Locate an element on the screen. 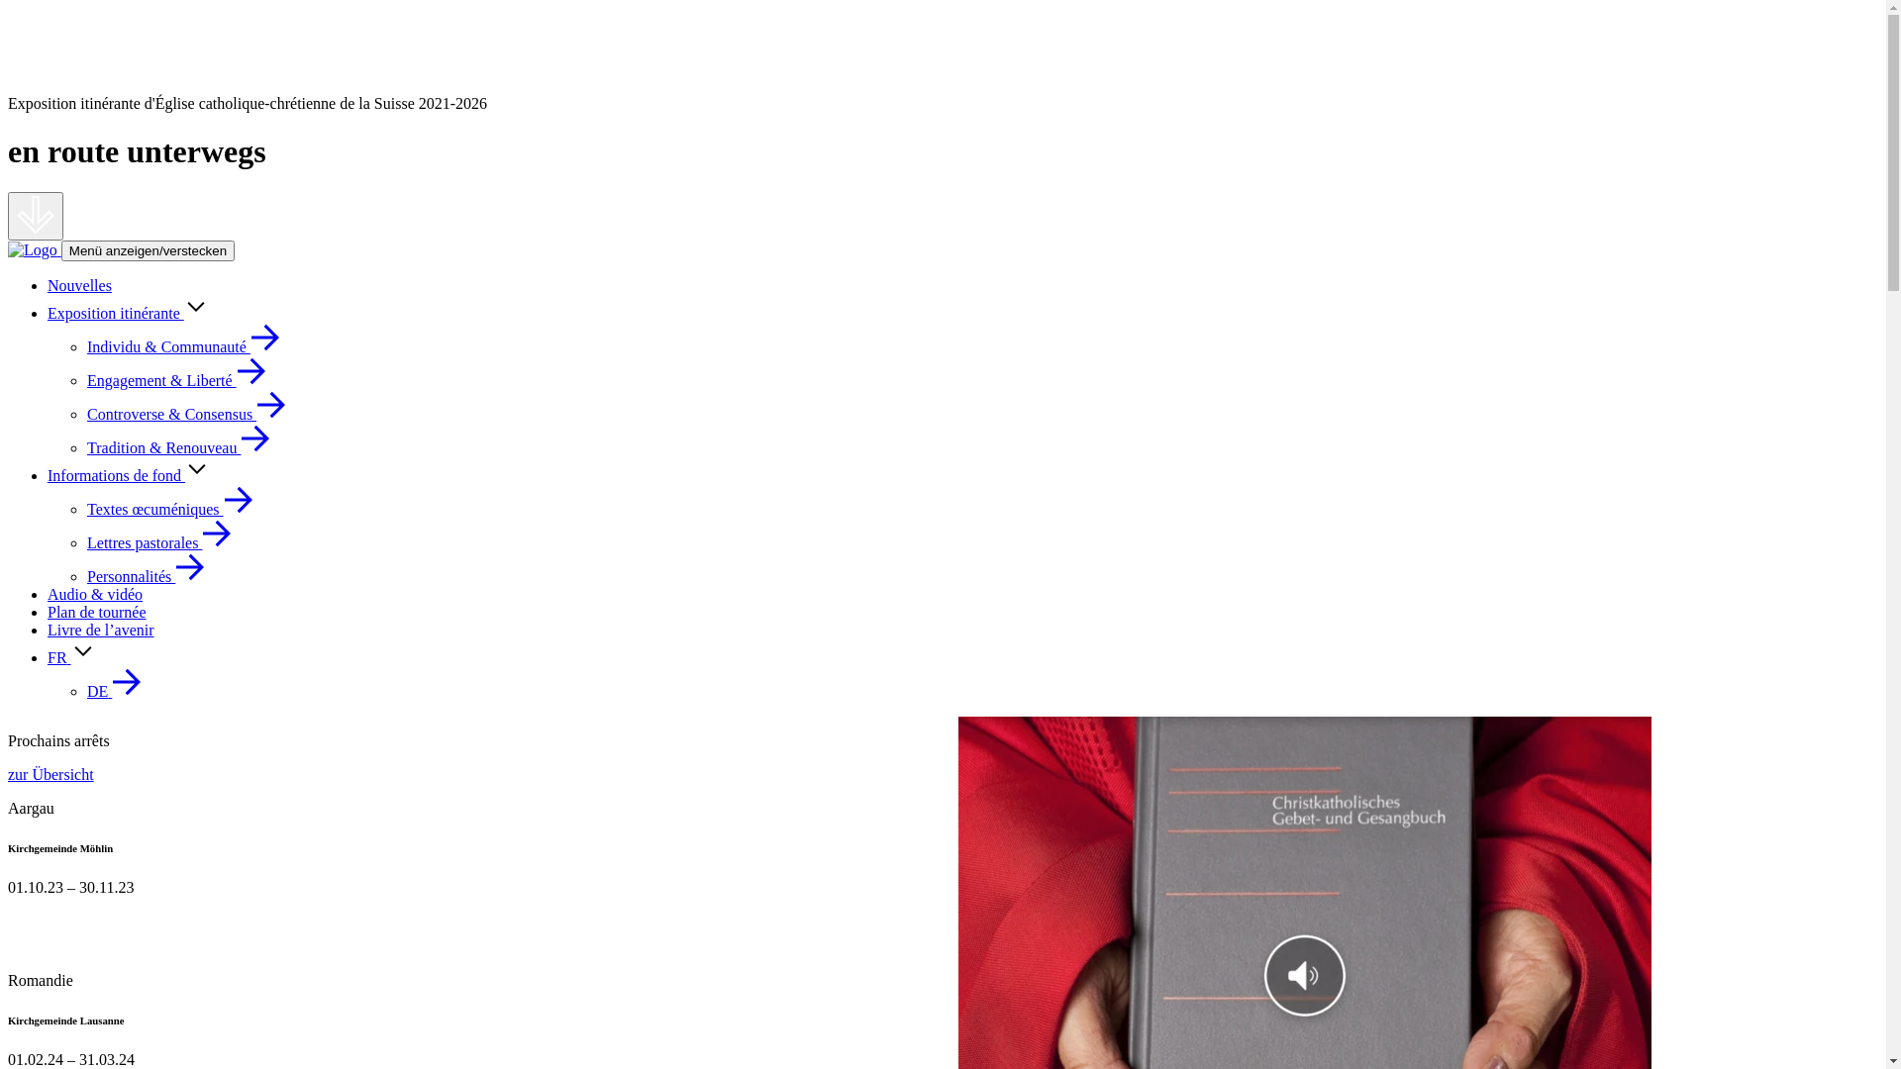 Image resolution: width=1901 pixels, height=1069 pixels. FR is located at coordinates (59, 657).